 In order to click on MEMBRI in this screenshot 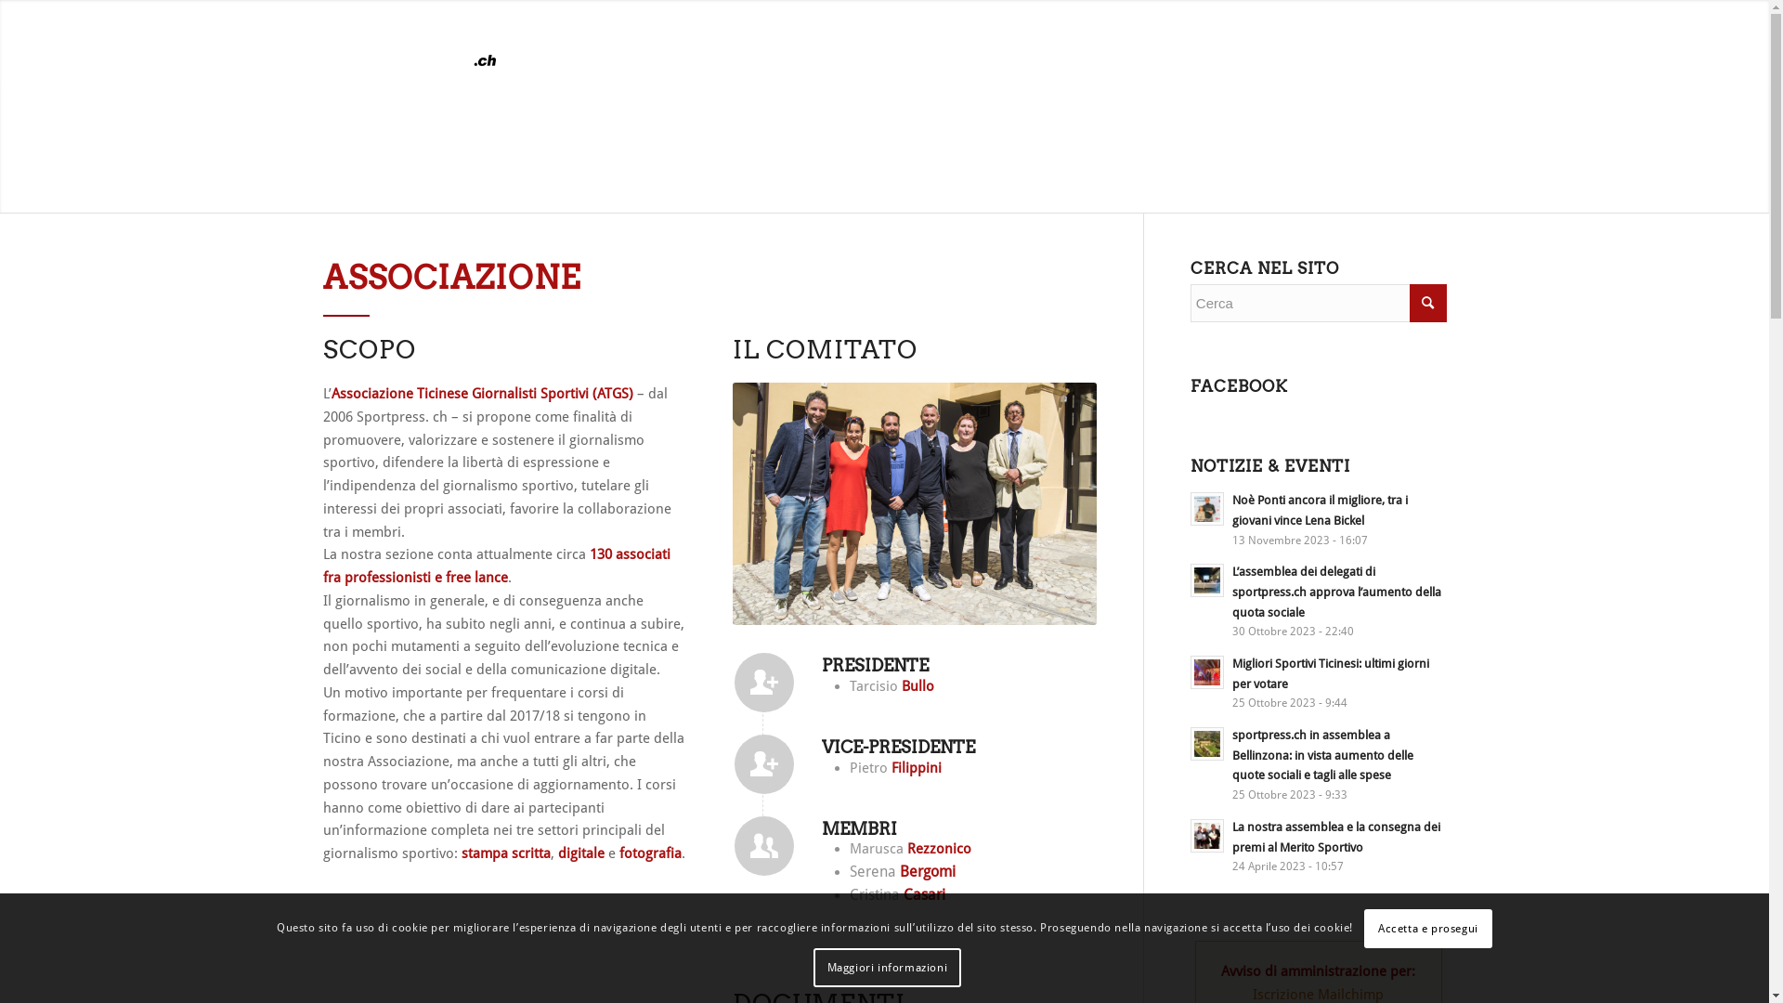, I will do `click(1223, 42)`.